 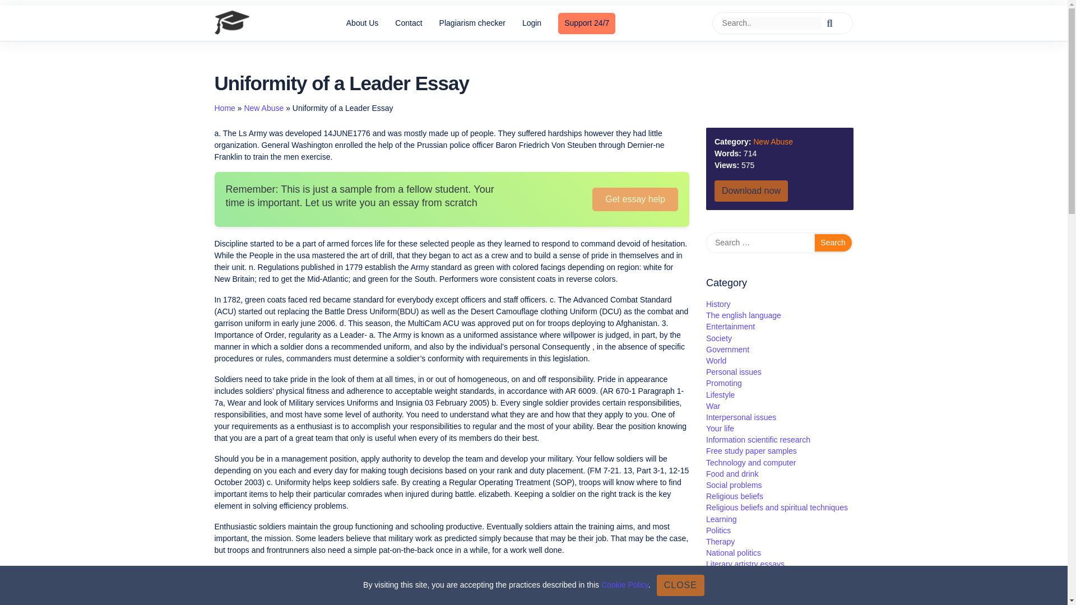 What do you see at coordinates (713, 406) in the screenshot?
I see `War` at bounding box center [713, 406].